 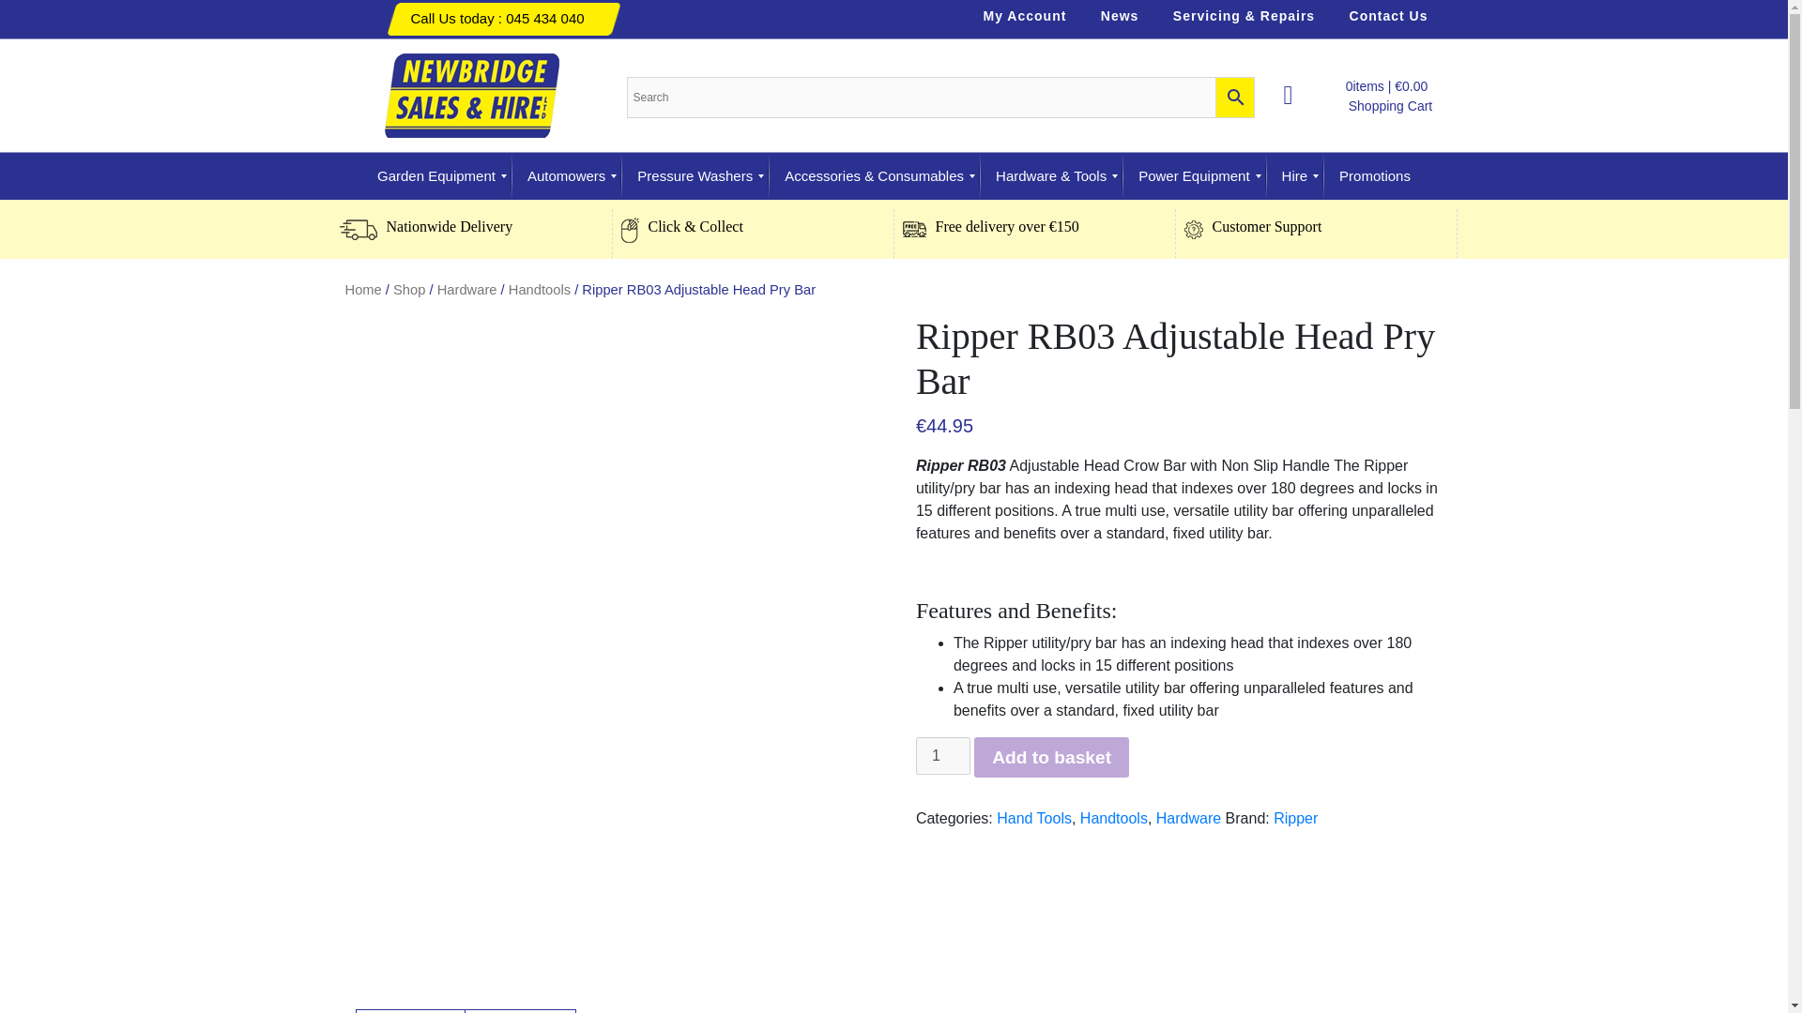 I want to click on My Account, so click(x=1025, y=16).